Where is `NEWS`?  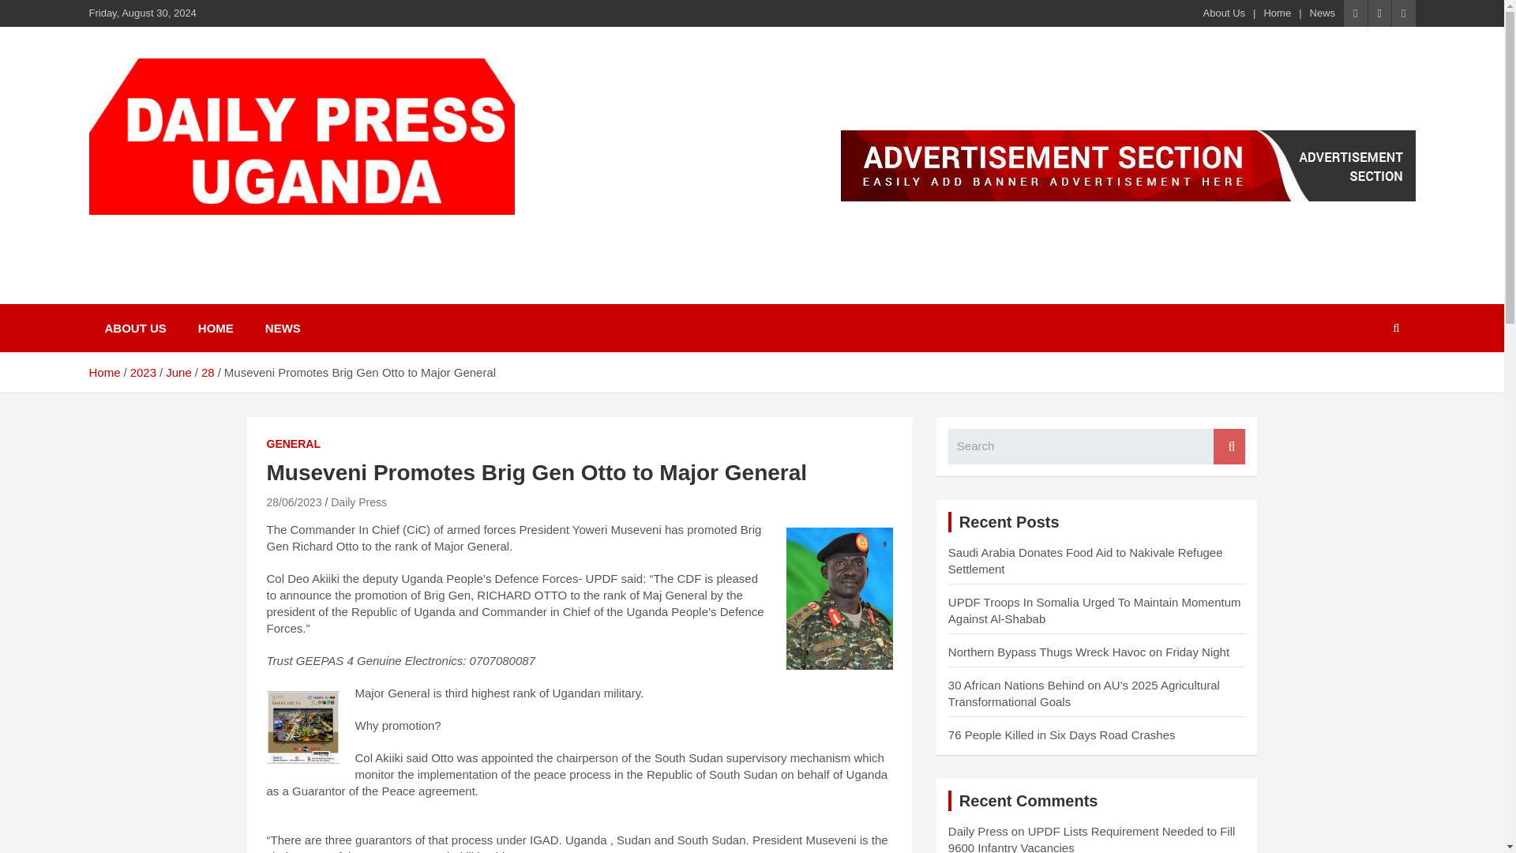 NEWS is located at coordinates (283, 328).